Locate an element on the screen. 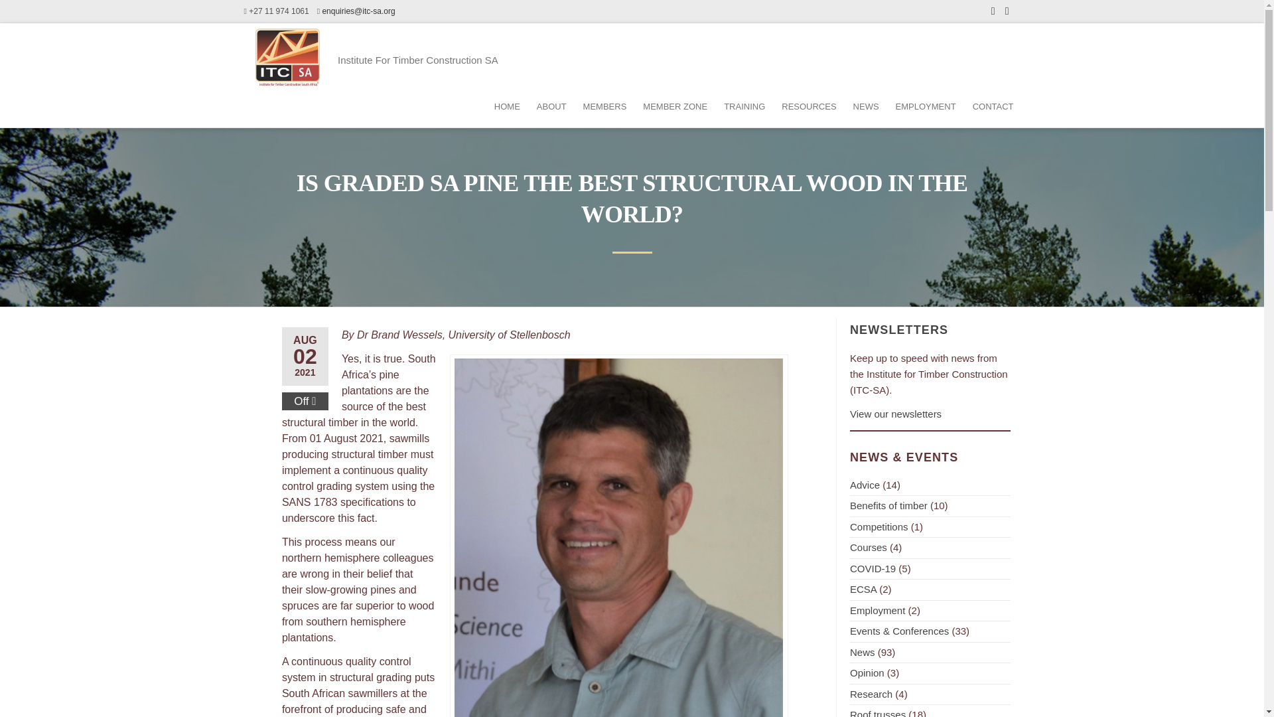  Member Zone is located at coordinates (673, 106).